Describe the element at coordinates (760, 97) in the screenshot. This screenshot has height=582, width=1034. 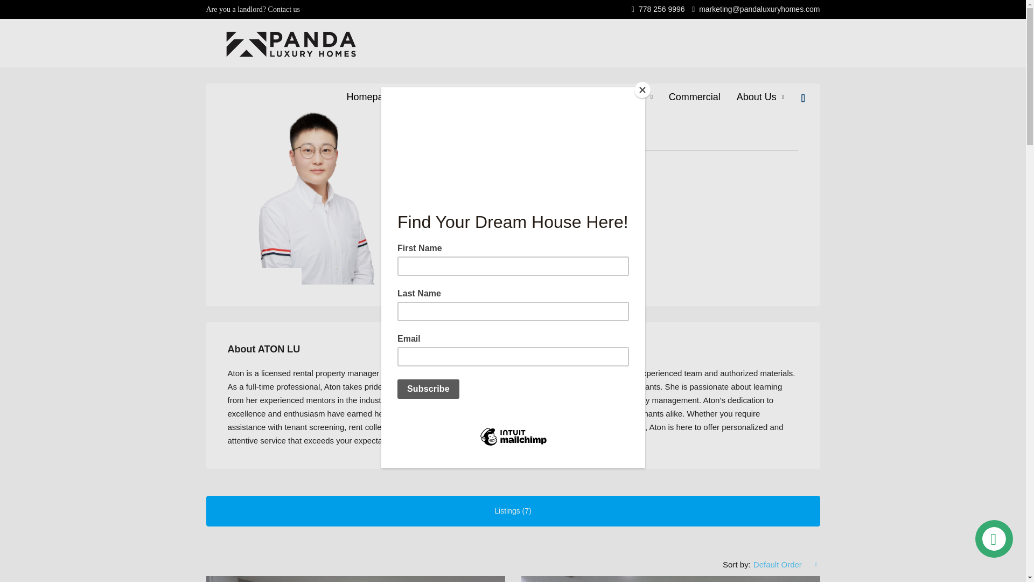
I see `About Us` at that location.